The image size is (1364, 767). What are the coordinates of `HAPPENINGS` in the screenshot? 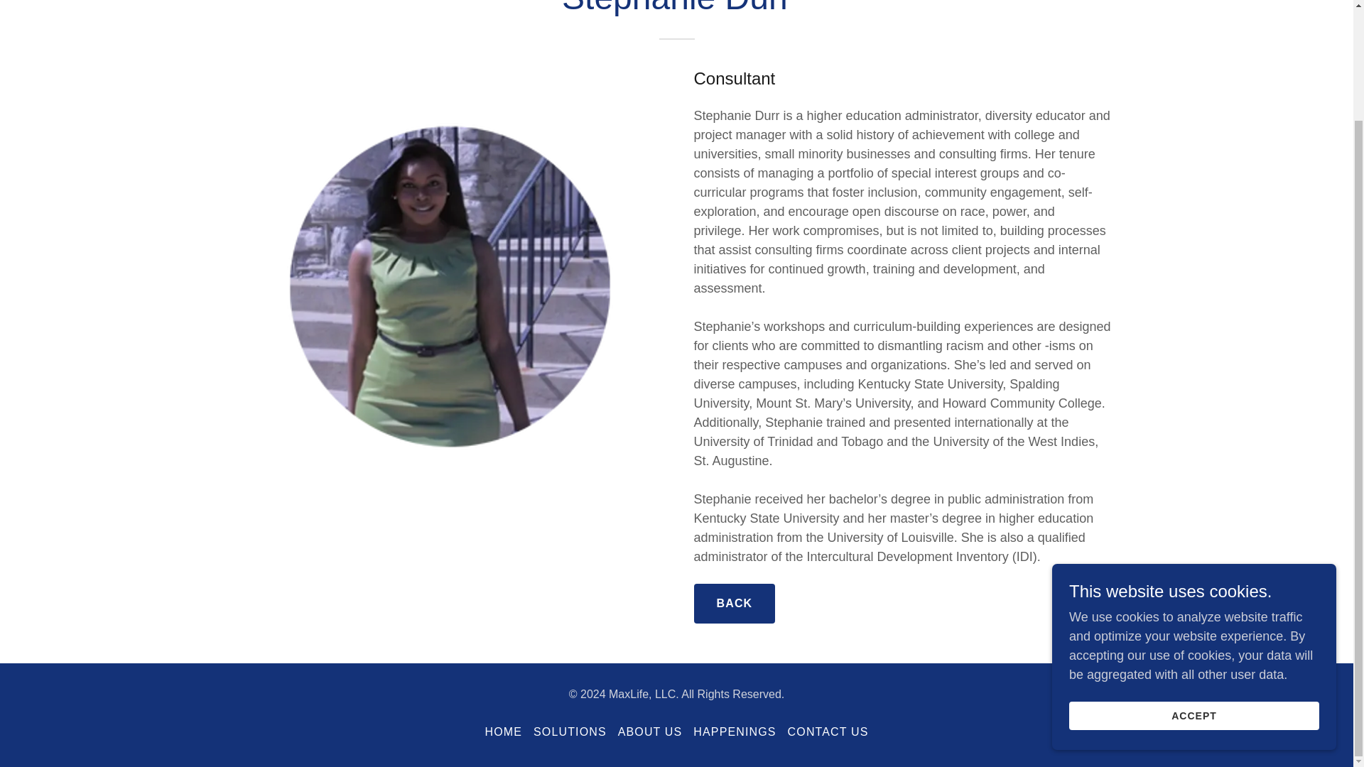 It's located at (735, 731).